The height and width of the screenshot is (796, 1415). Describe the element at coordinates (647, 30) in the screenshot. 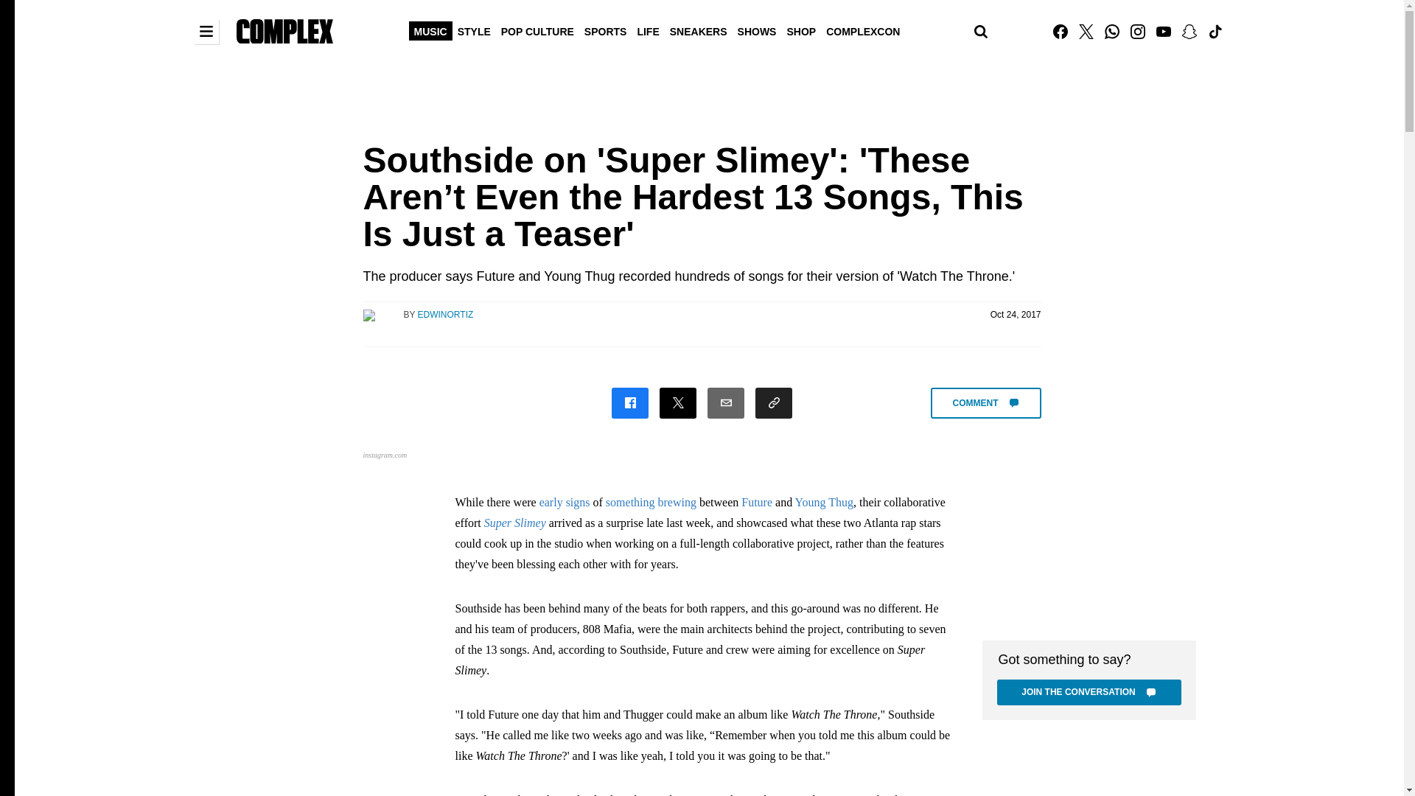

I see `LIFE` at that location.